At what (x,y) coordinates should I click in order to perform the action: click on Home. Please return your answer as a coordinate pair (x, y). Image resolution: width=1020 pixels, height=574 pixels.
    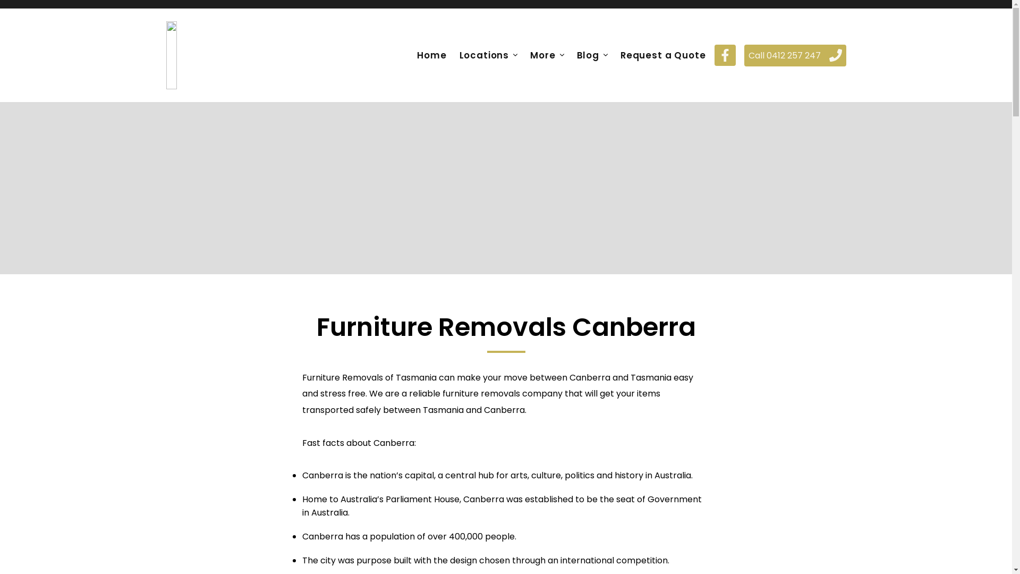
    Looking at the image, I should click on (431, 55).